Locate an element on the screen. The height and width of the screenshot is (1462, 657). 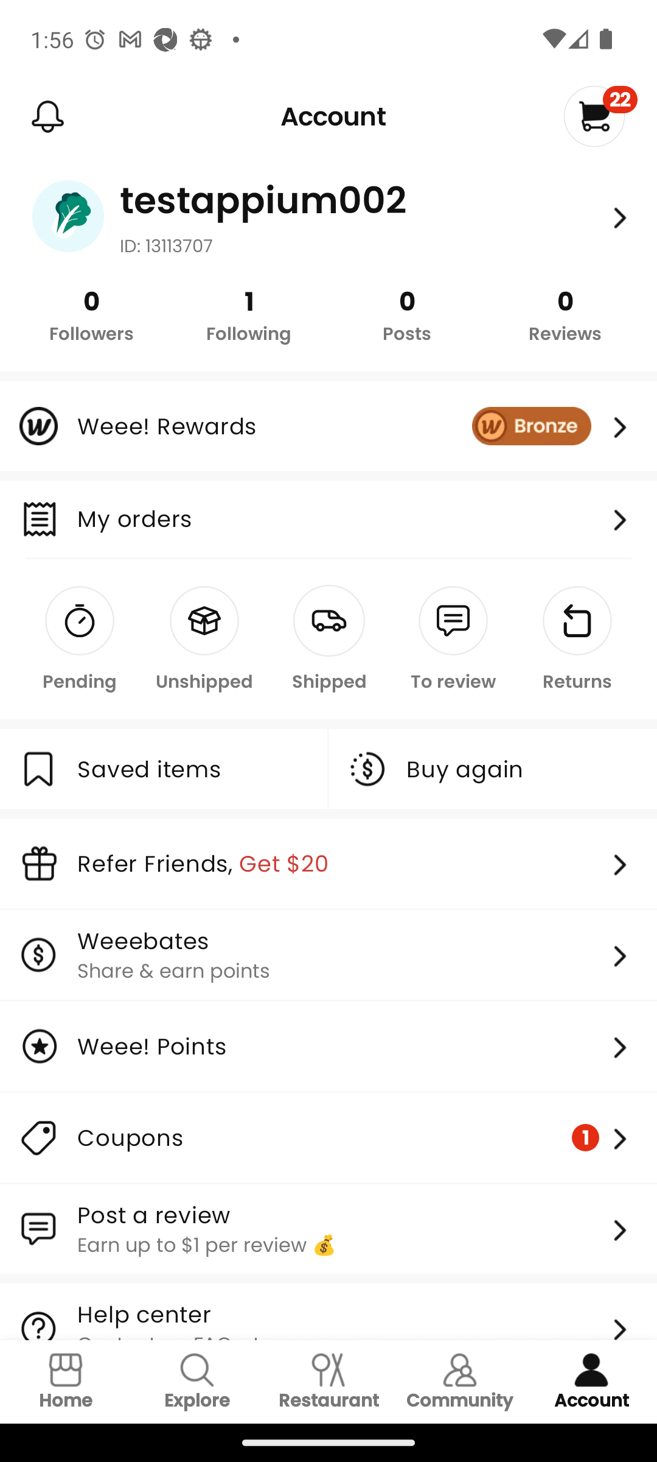
Pending is located at coordinates (80, 640).